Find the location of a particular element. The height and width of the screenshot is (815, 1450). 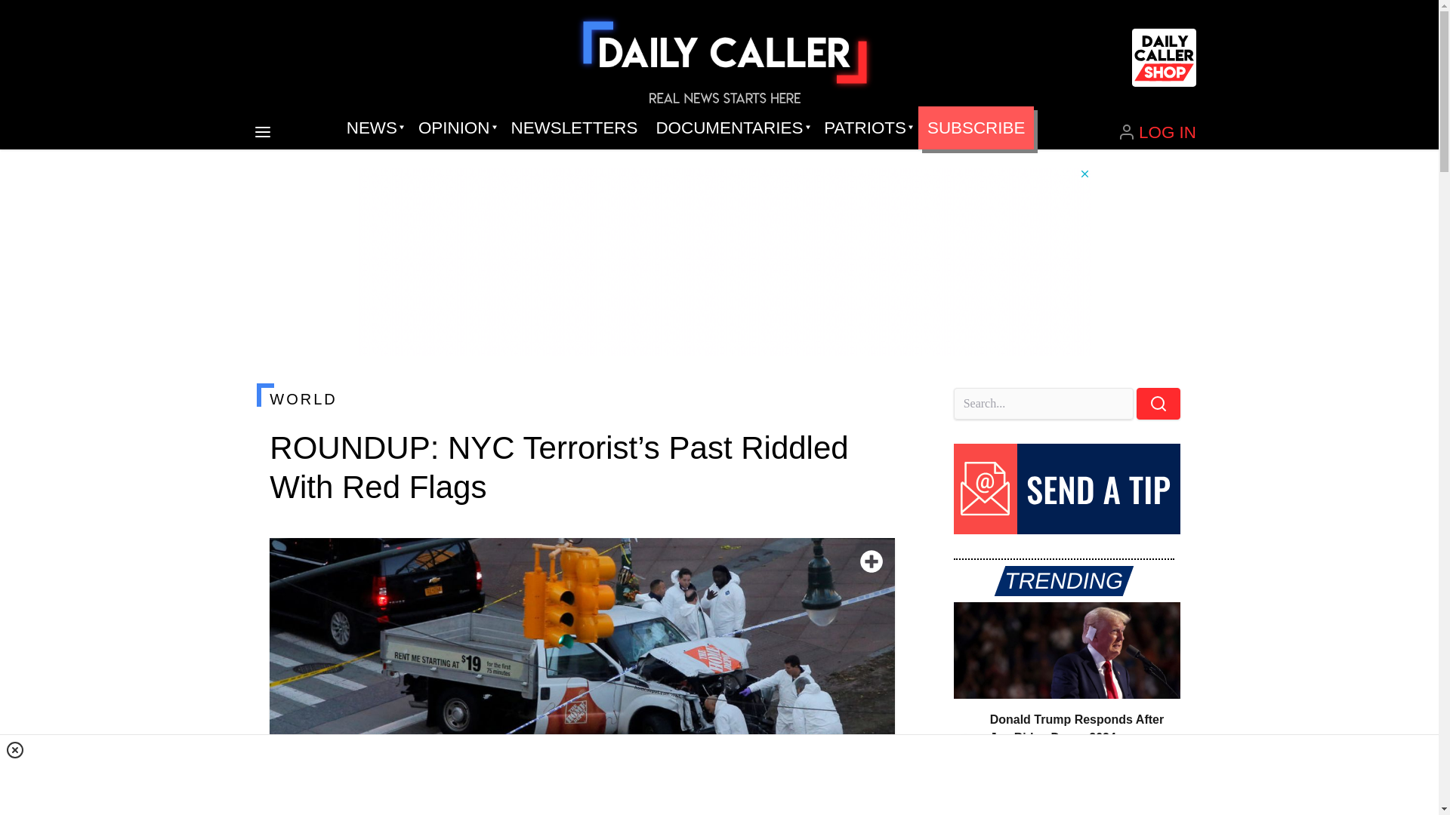

NEWSLETTERS is located at coordinates (574, 128).